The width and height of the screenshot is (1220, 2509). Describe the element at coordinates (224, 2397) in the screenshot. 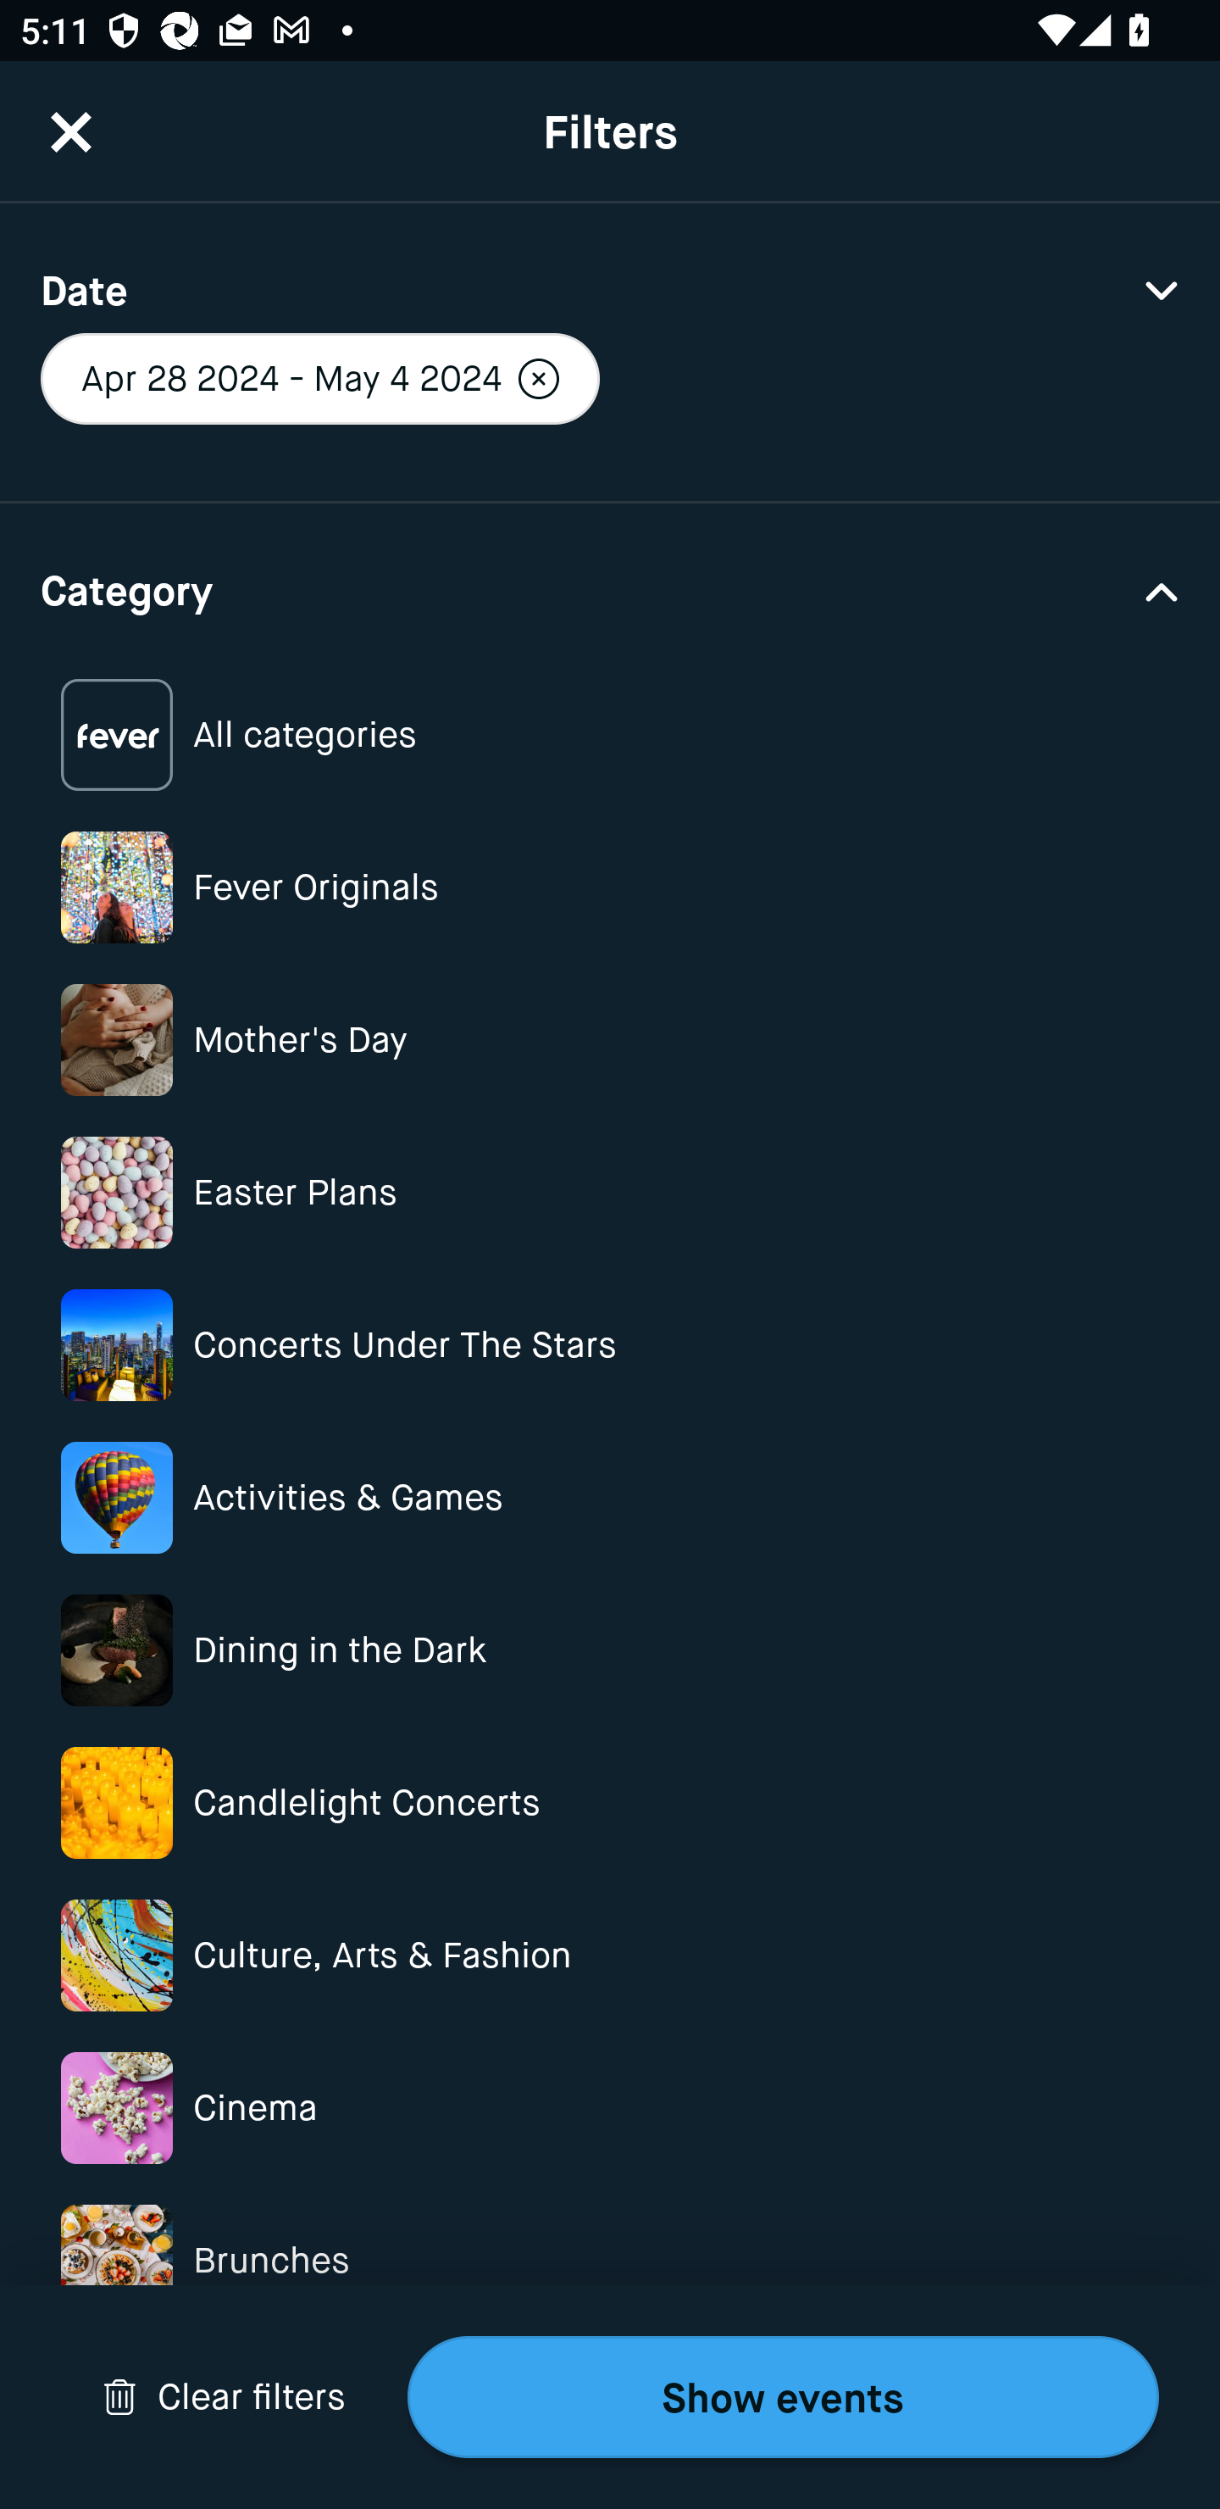

I see `Drop Down Arrow Clear filters` at that location.